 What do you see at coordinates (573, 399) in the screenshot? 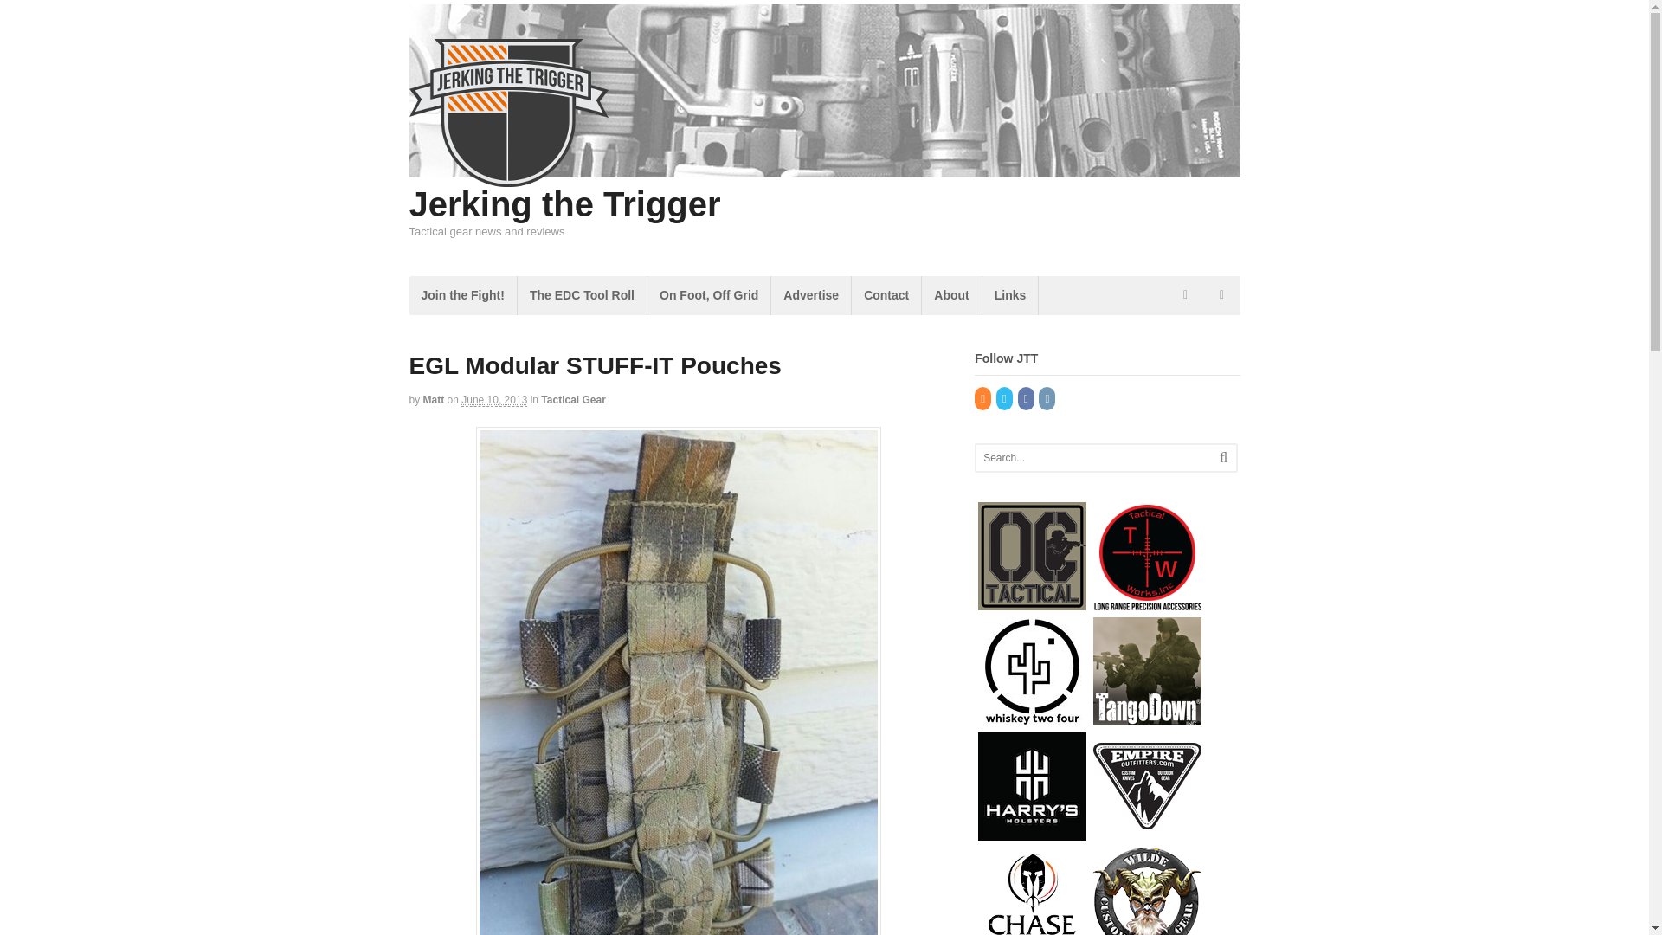
I see `Tactical Gear` at bounding box center [573, 399].